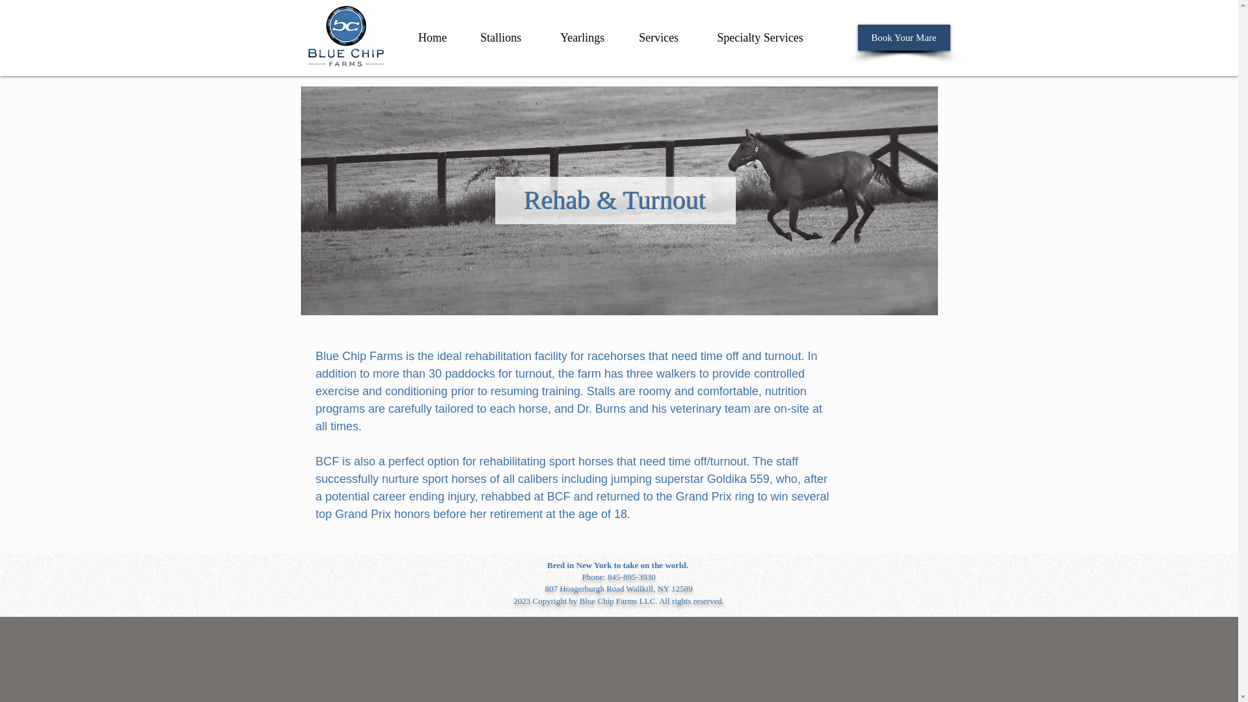 The height and width of the screenshot is (702, 1248). Describe the element at coordinates (659, 37) in the screenshot. I see `Services` at that location.